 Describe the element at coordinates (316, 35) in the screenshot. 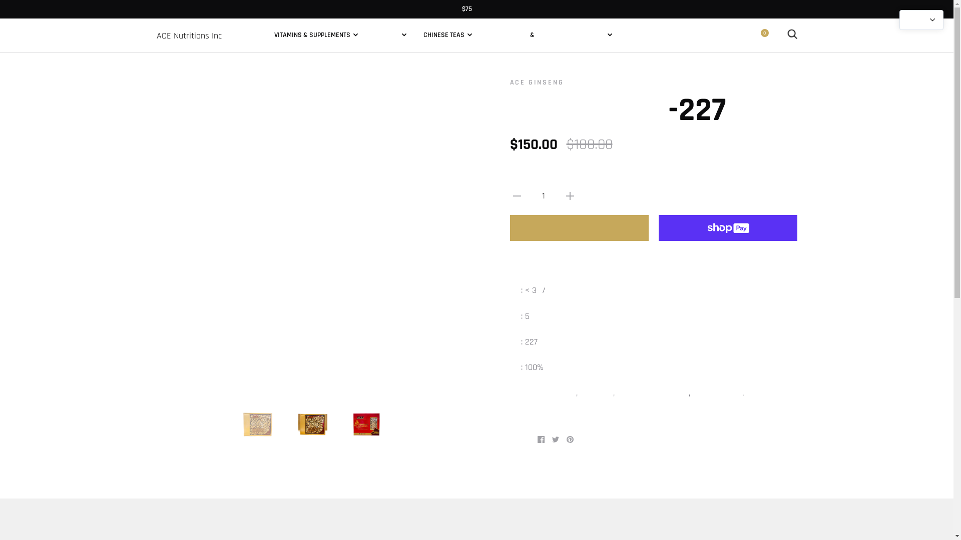

I see `VITAMINS & SUPPLEMENTS` at that location.